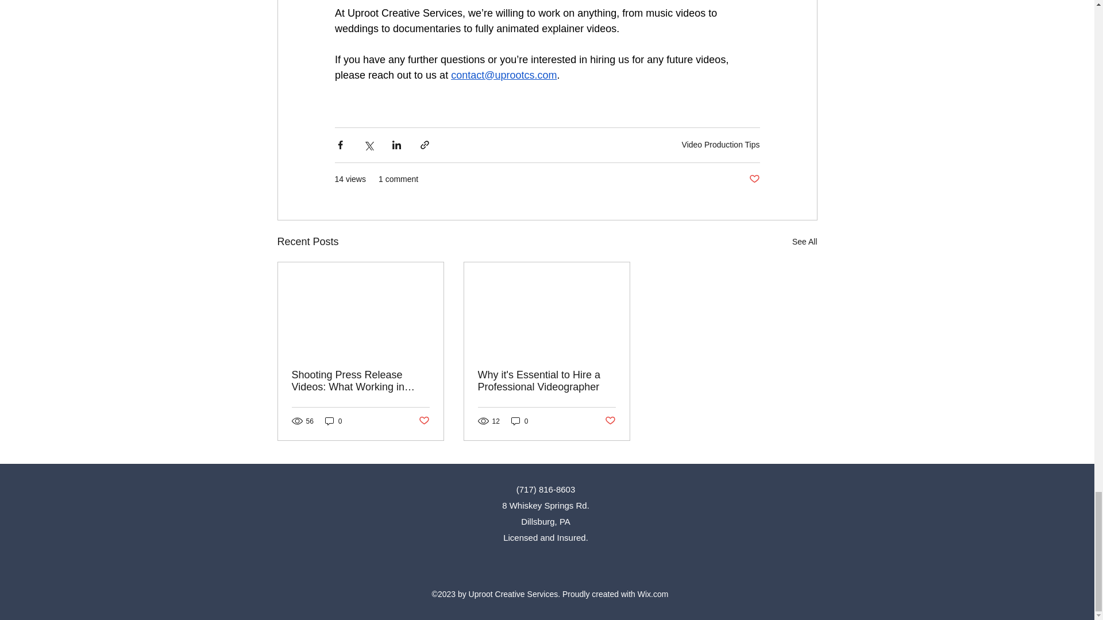  I want to click on See All, so click(804, 242).